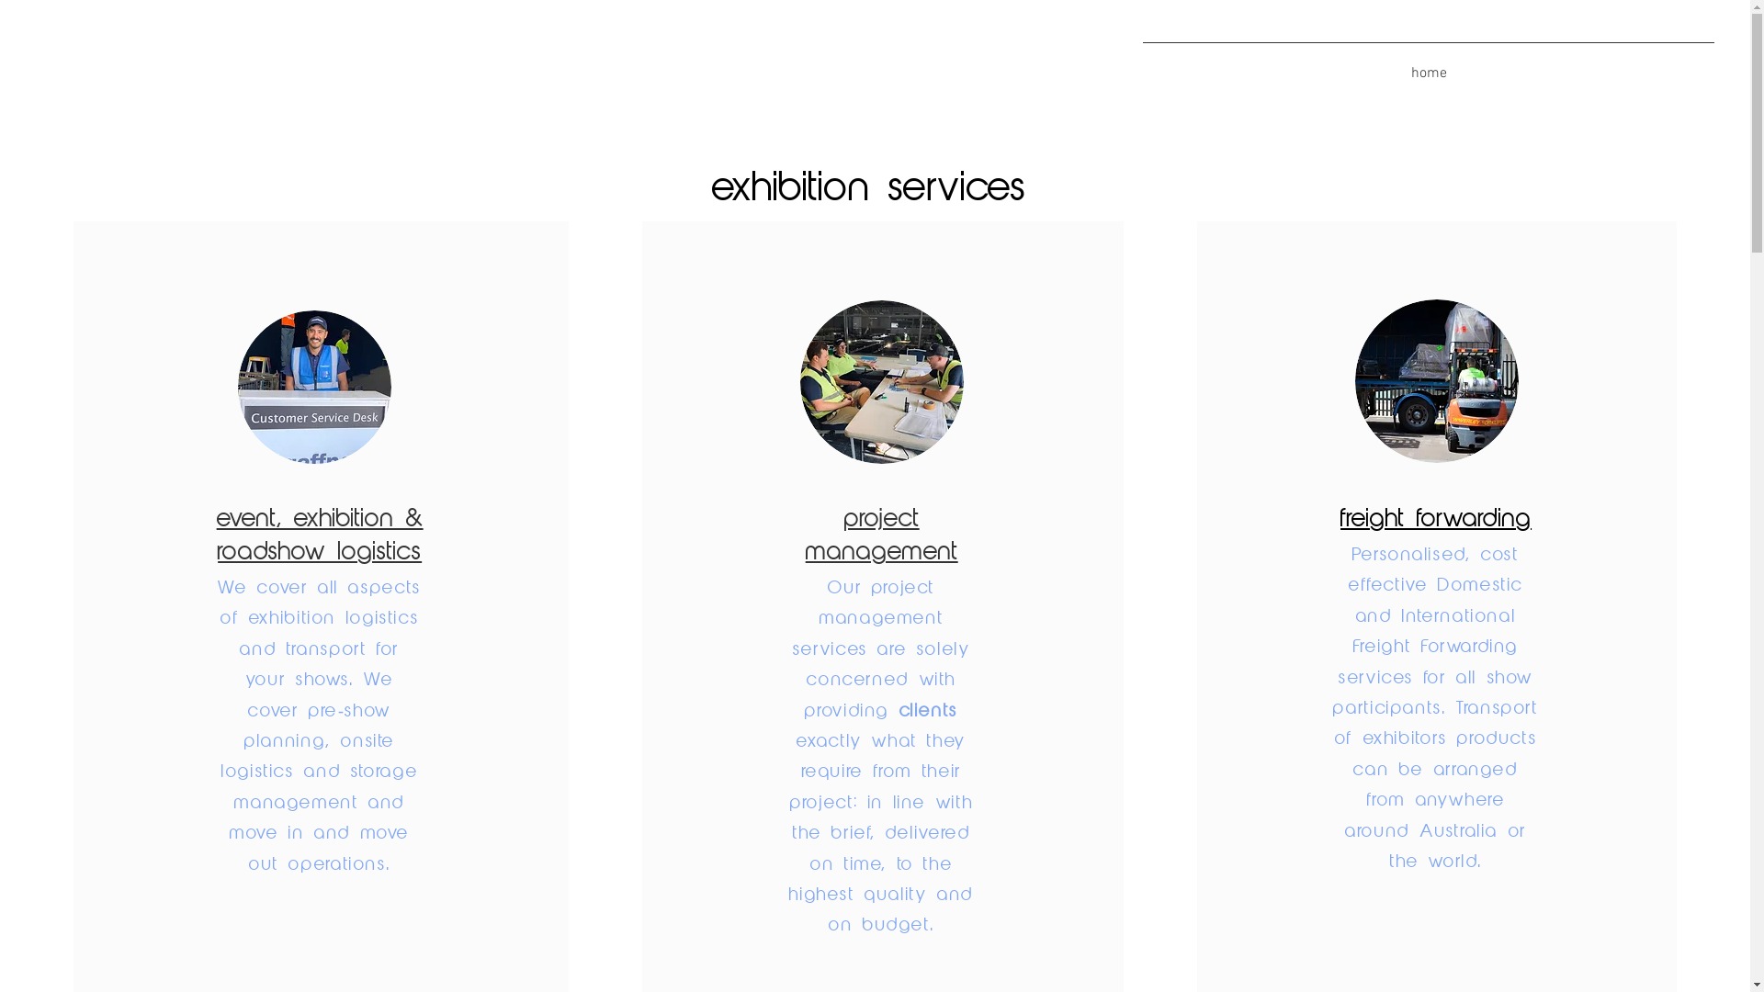 This screenshot has height=992, width=1764. Describe the element at coordinates (1436, 520) in the screenshot. I see `freight forwarding` at that location.